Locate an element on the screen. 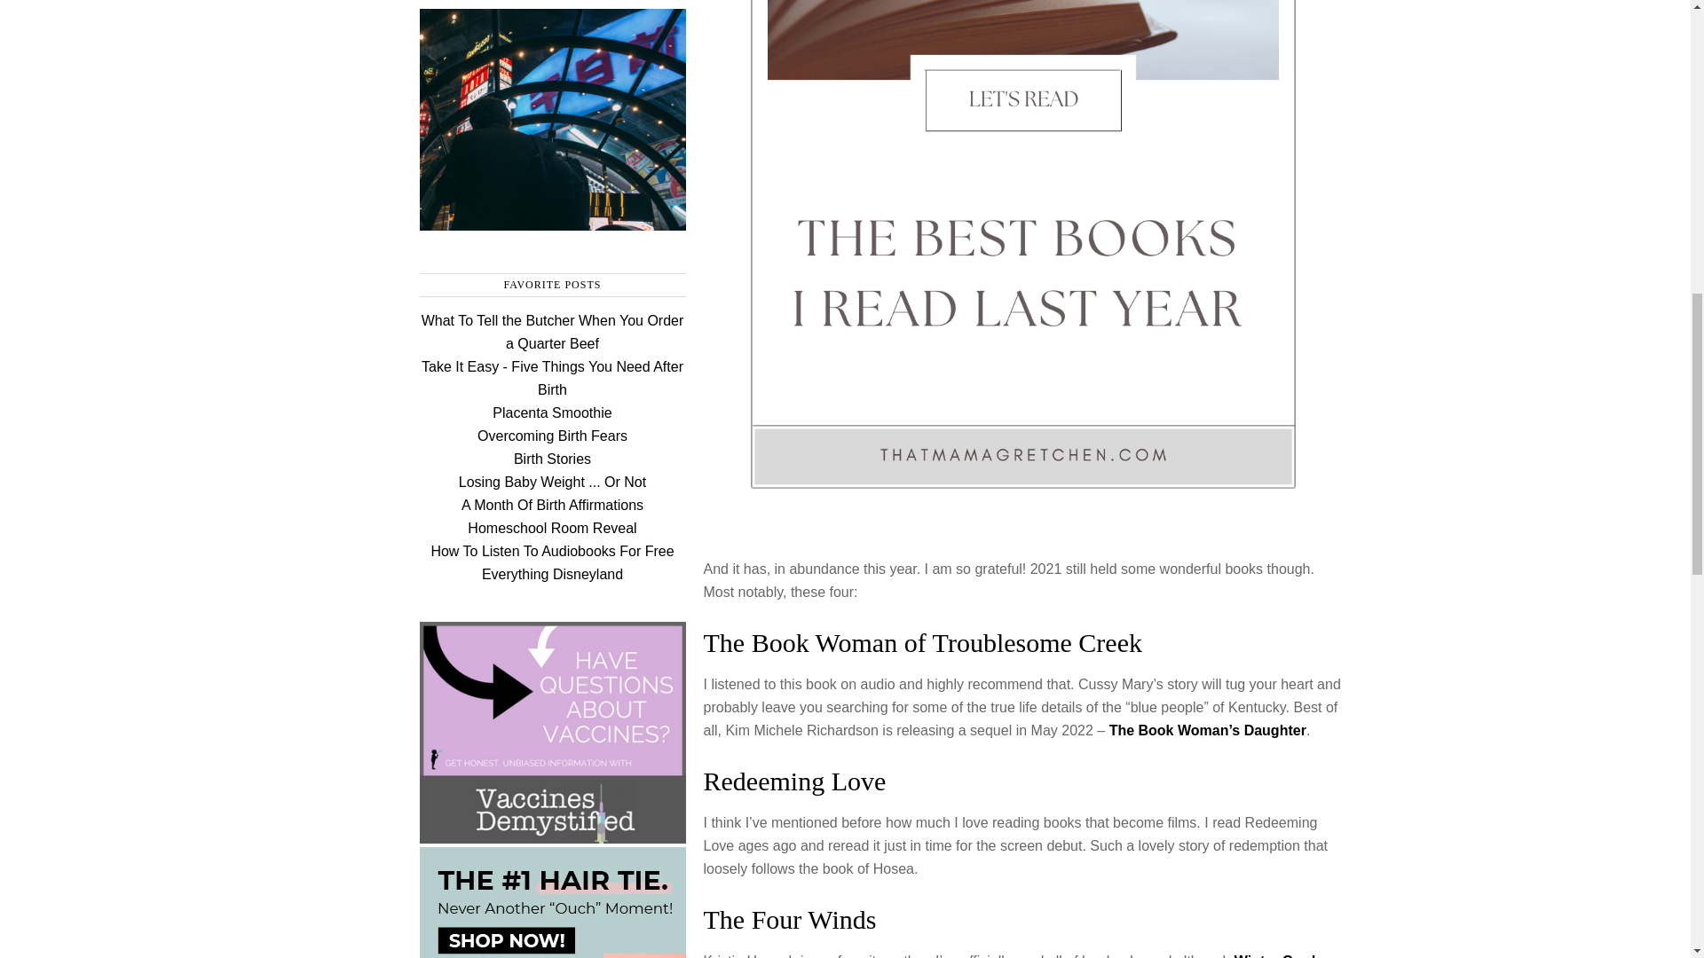 The width and height of the screenshot is (1704, 958). A Month Of Birth Affirmations is located at coordinates (552, 504).